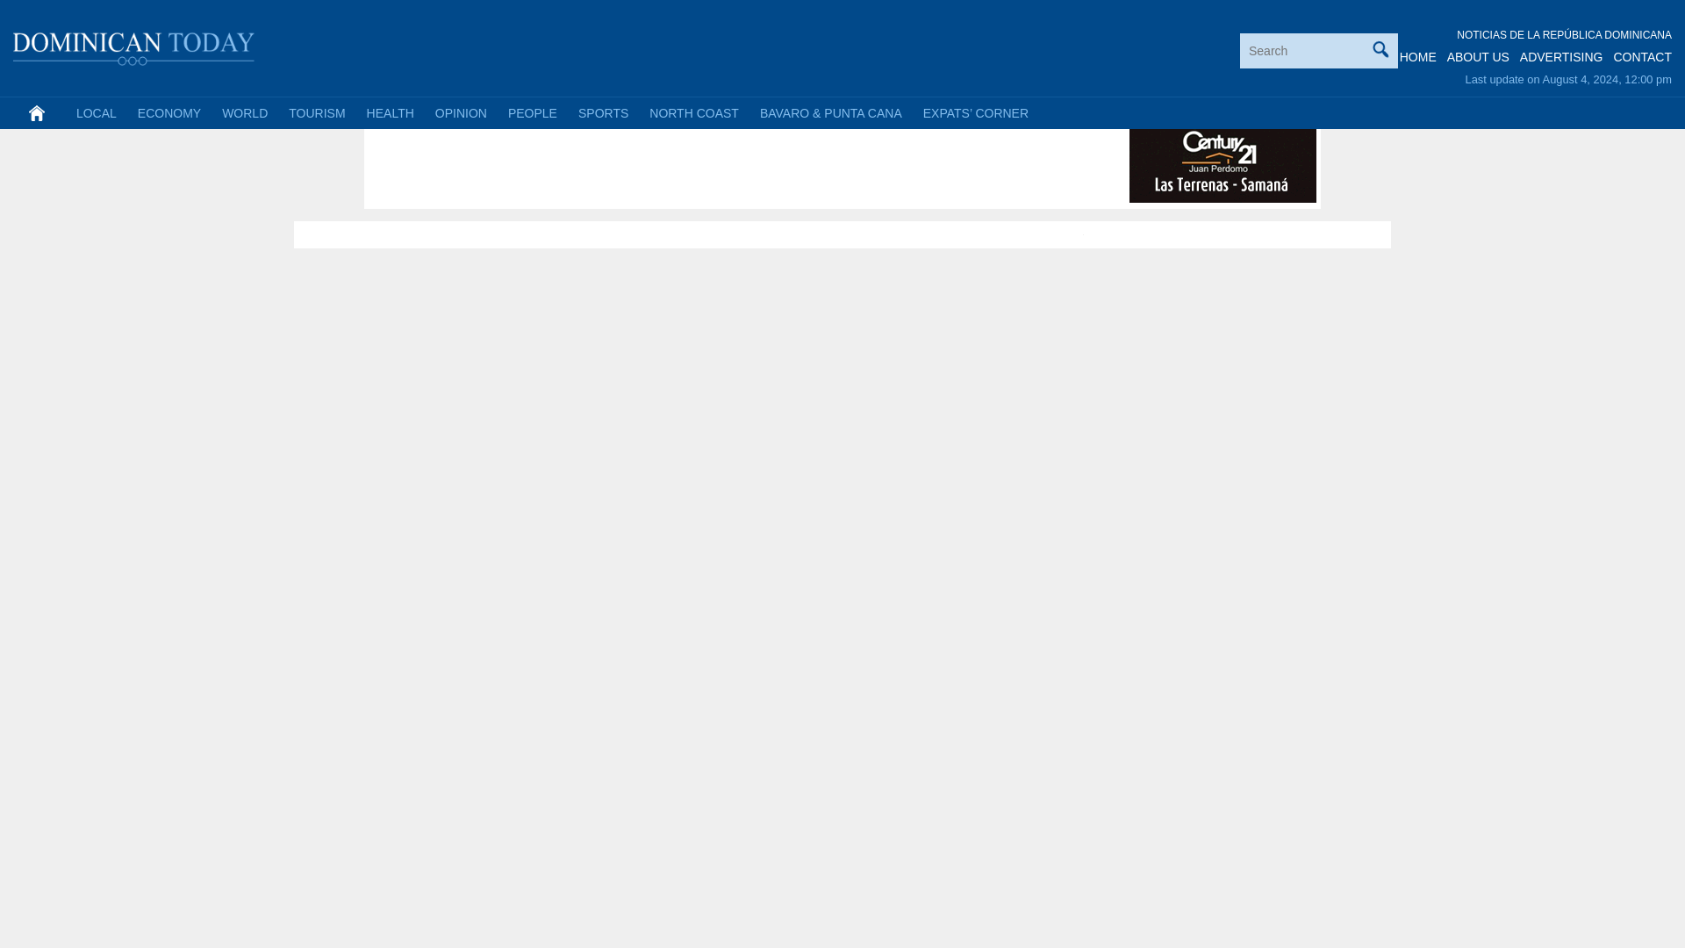 This screenshot has height=948, width=1685. What do you see at coordinates (1478, 57) in the screenshot?
I see `ABOUT US` at bounding box center [1478, 57].